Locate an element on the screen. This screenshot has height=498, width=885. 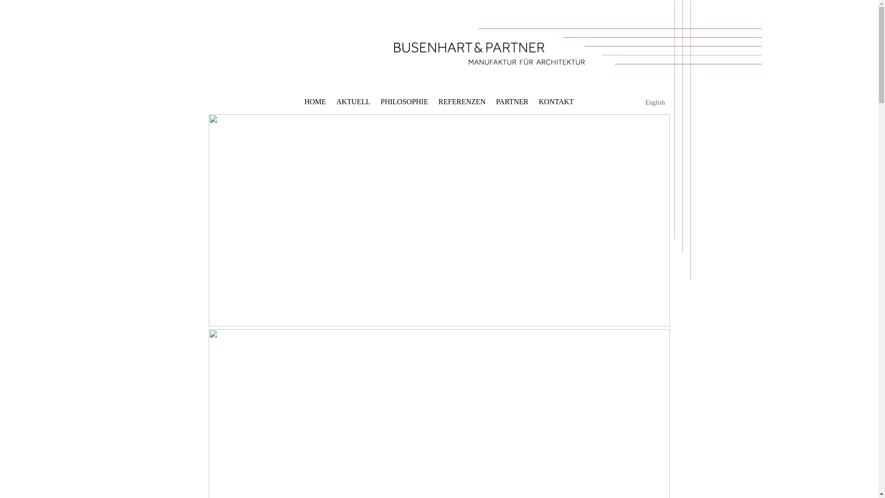
AKTUELL is located at coordinates (354, 102).